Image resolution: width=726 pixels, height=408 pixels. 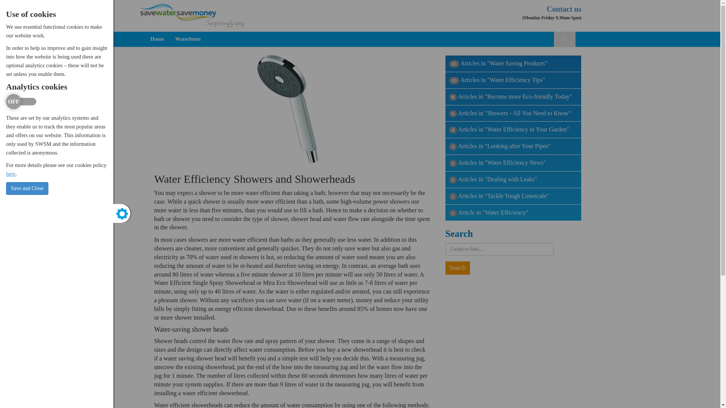 I want to click on here, so click(x=11, y=174).